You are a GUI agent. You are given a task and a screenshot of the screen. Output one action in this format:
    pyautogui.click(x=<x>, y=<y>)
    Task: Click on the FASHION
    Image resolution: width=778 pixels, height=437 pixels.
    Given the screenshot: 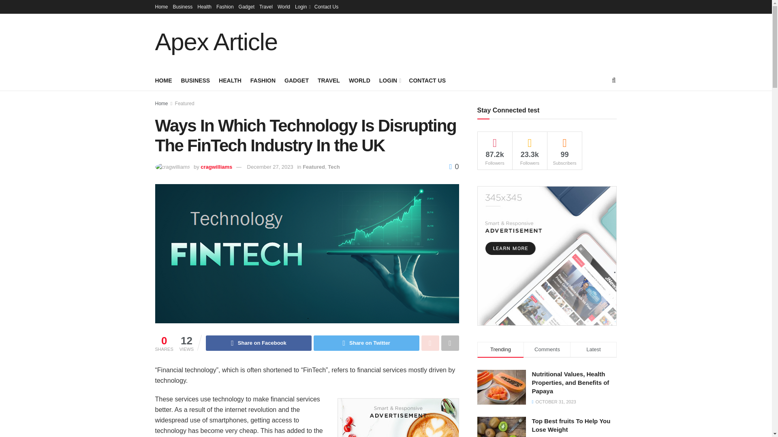 What is the action you would take?
    pyautogui.click(x=263, y=80)
    